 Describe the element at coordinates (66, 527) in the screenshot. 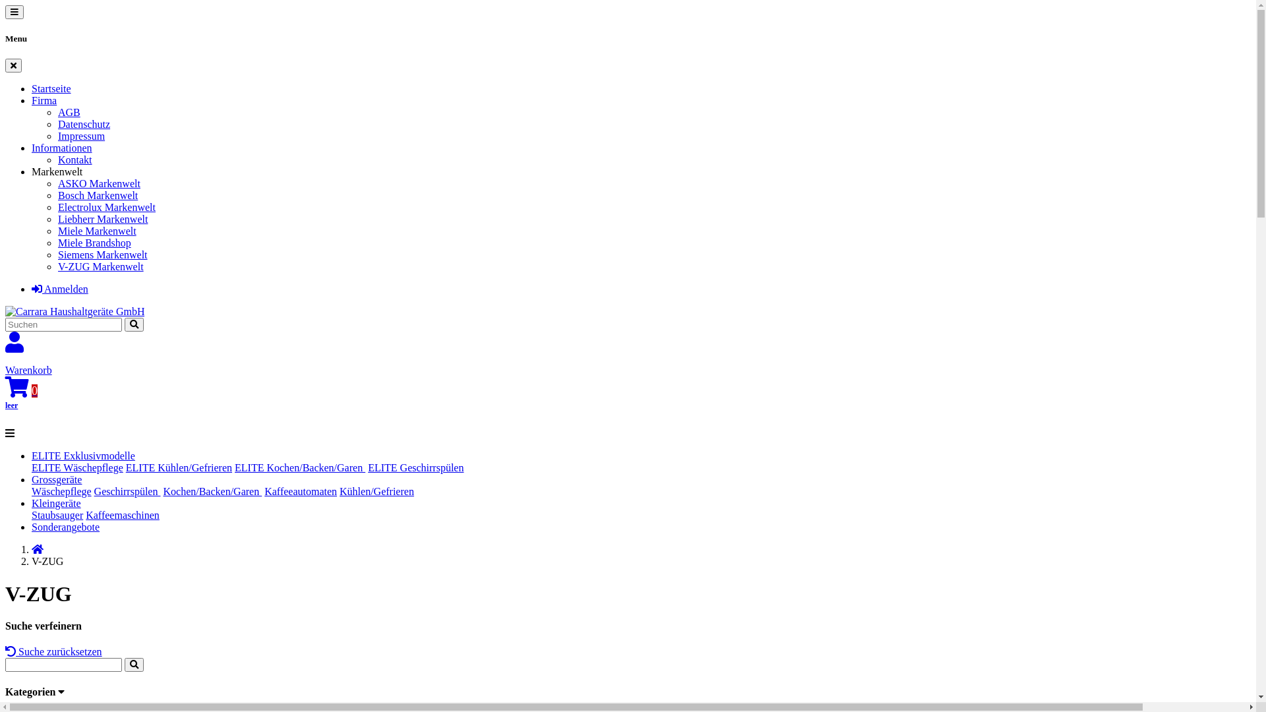

I see `Sonderangebote` at that location.